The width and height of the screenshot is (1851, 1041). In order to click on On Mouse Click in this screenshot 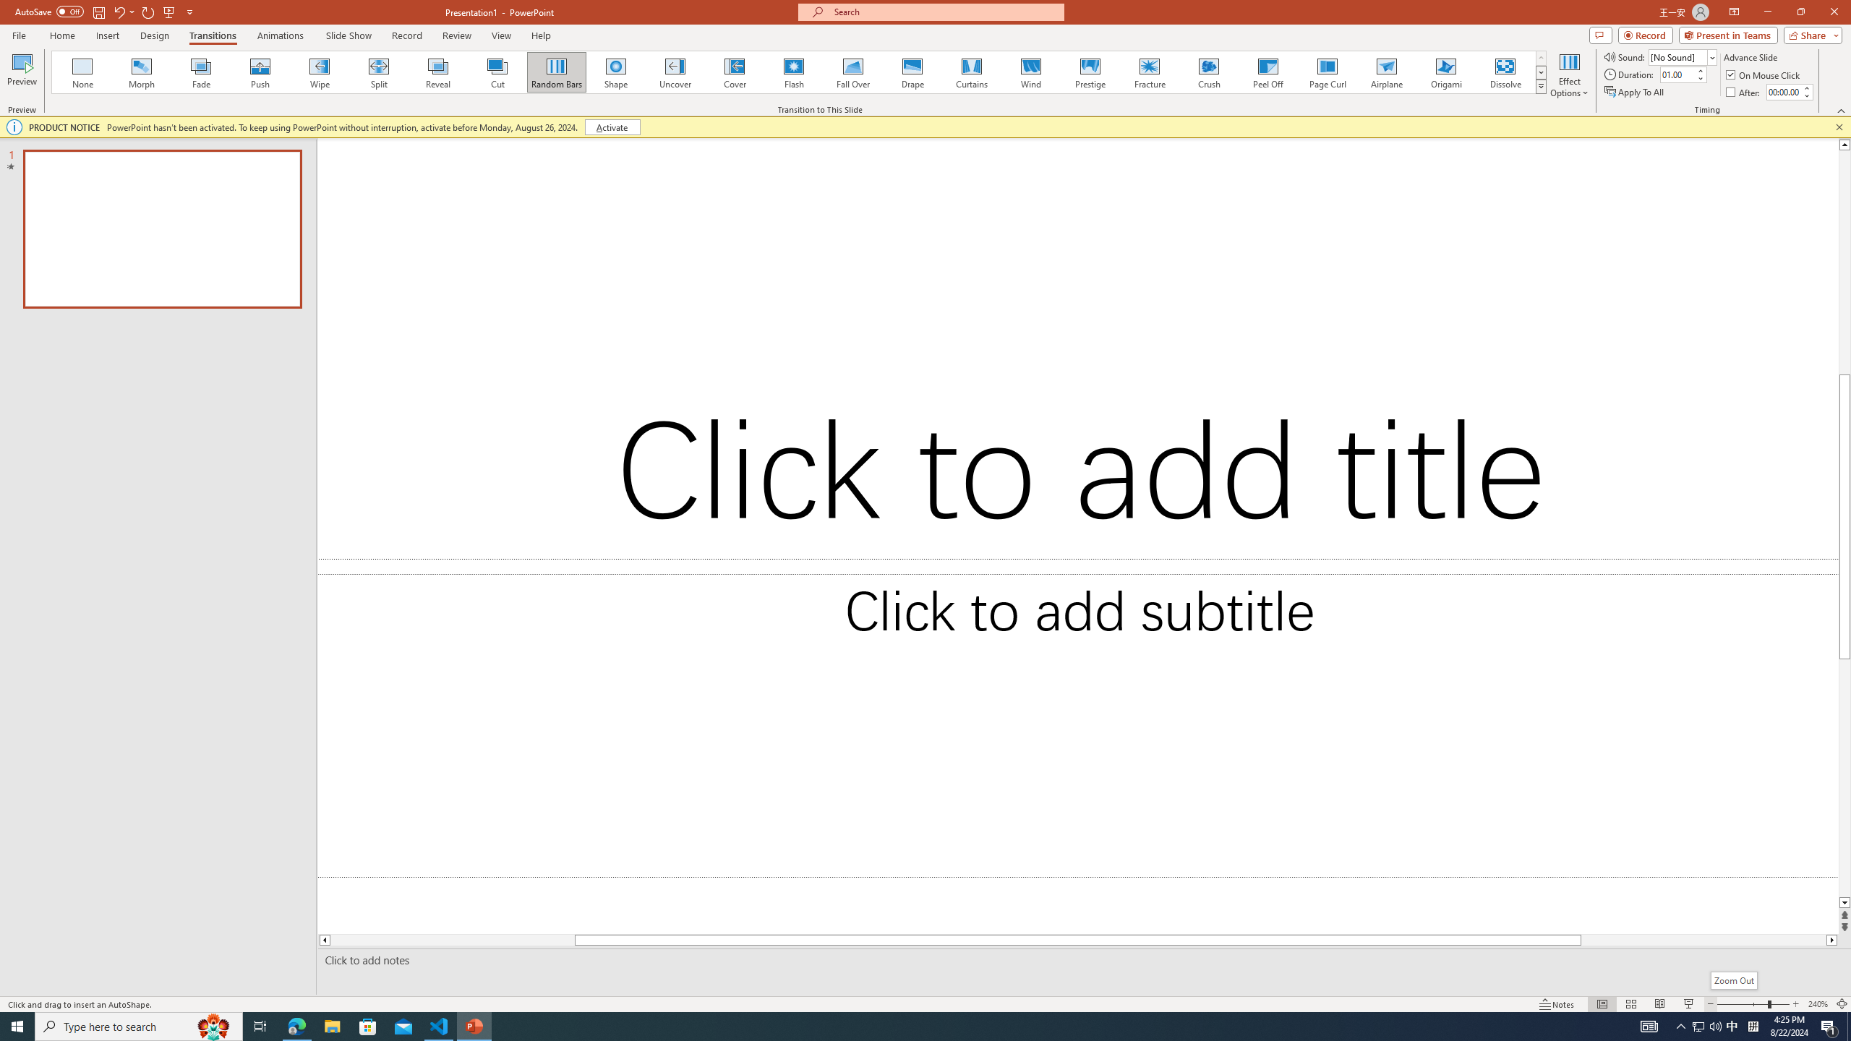, I will do `click(1764, 75)`.